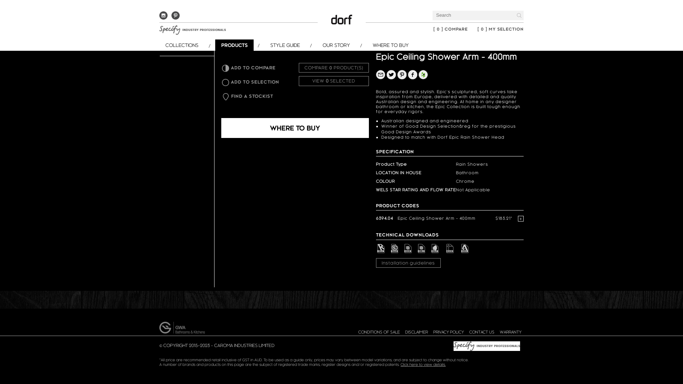 The width and height of the screenshot is (683, 384). I want to click on EPIC, so click(301, 7).